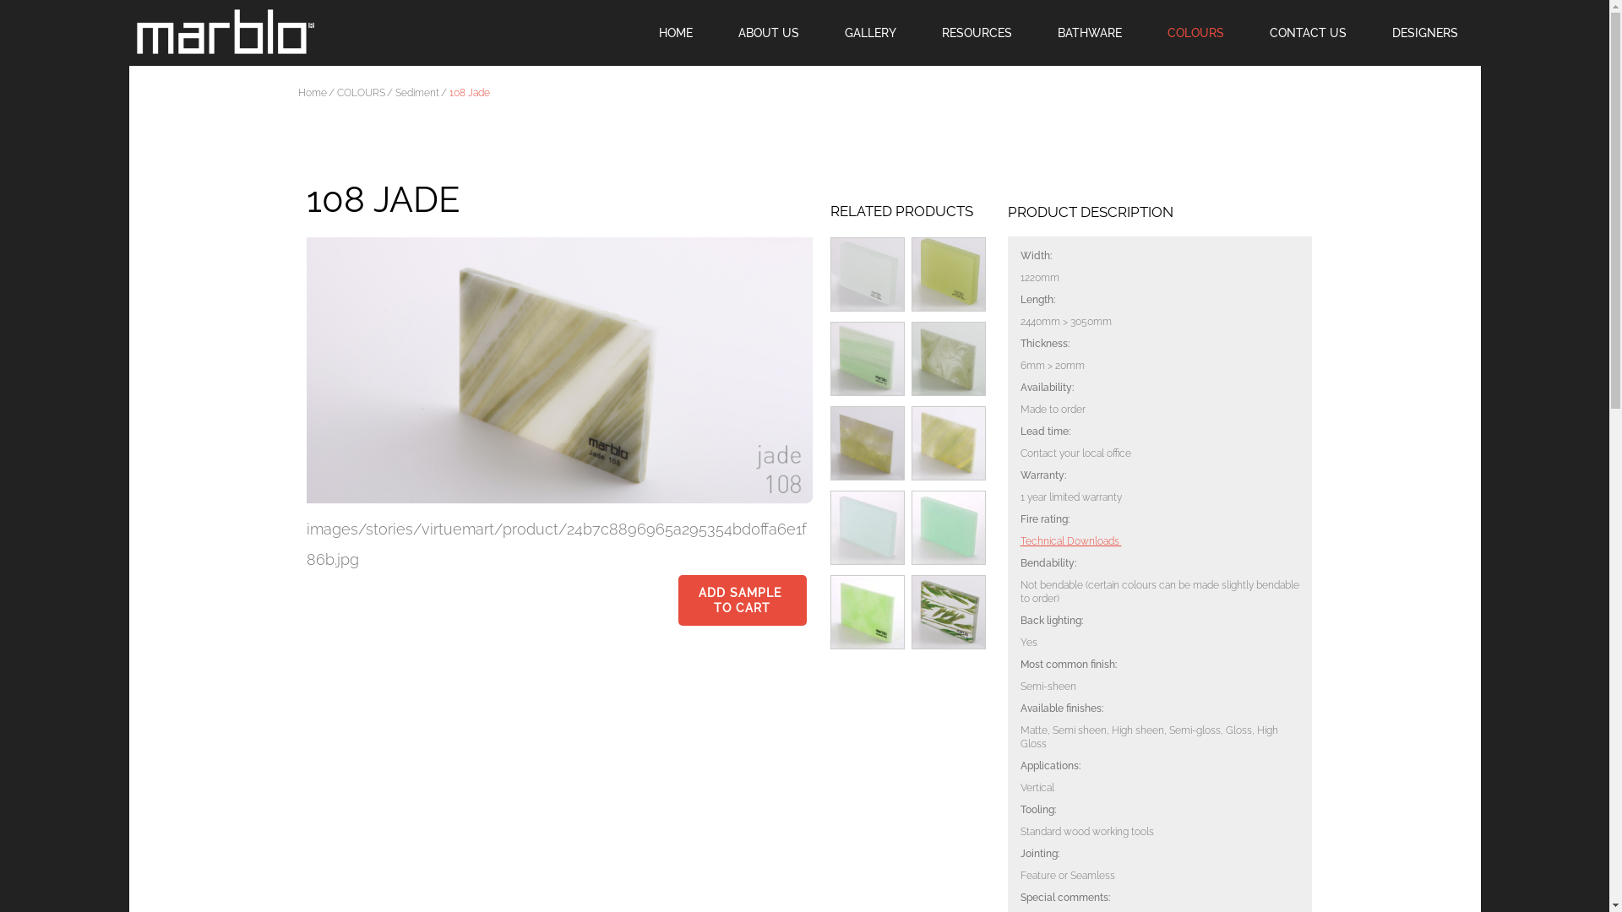 The image size is (1622, 912). I want to click on Add Sample 
To Cart, so click(742, 600).